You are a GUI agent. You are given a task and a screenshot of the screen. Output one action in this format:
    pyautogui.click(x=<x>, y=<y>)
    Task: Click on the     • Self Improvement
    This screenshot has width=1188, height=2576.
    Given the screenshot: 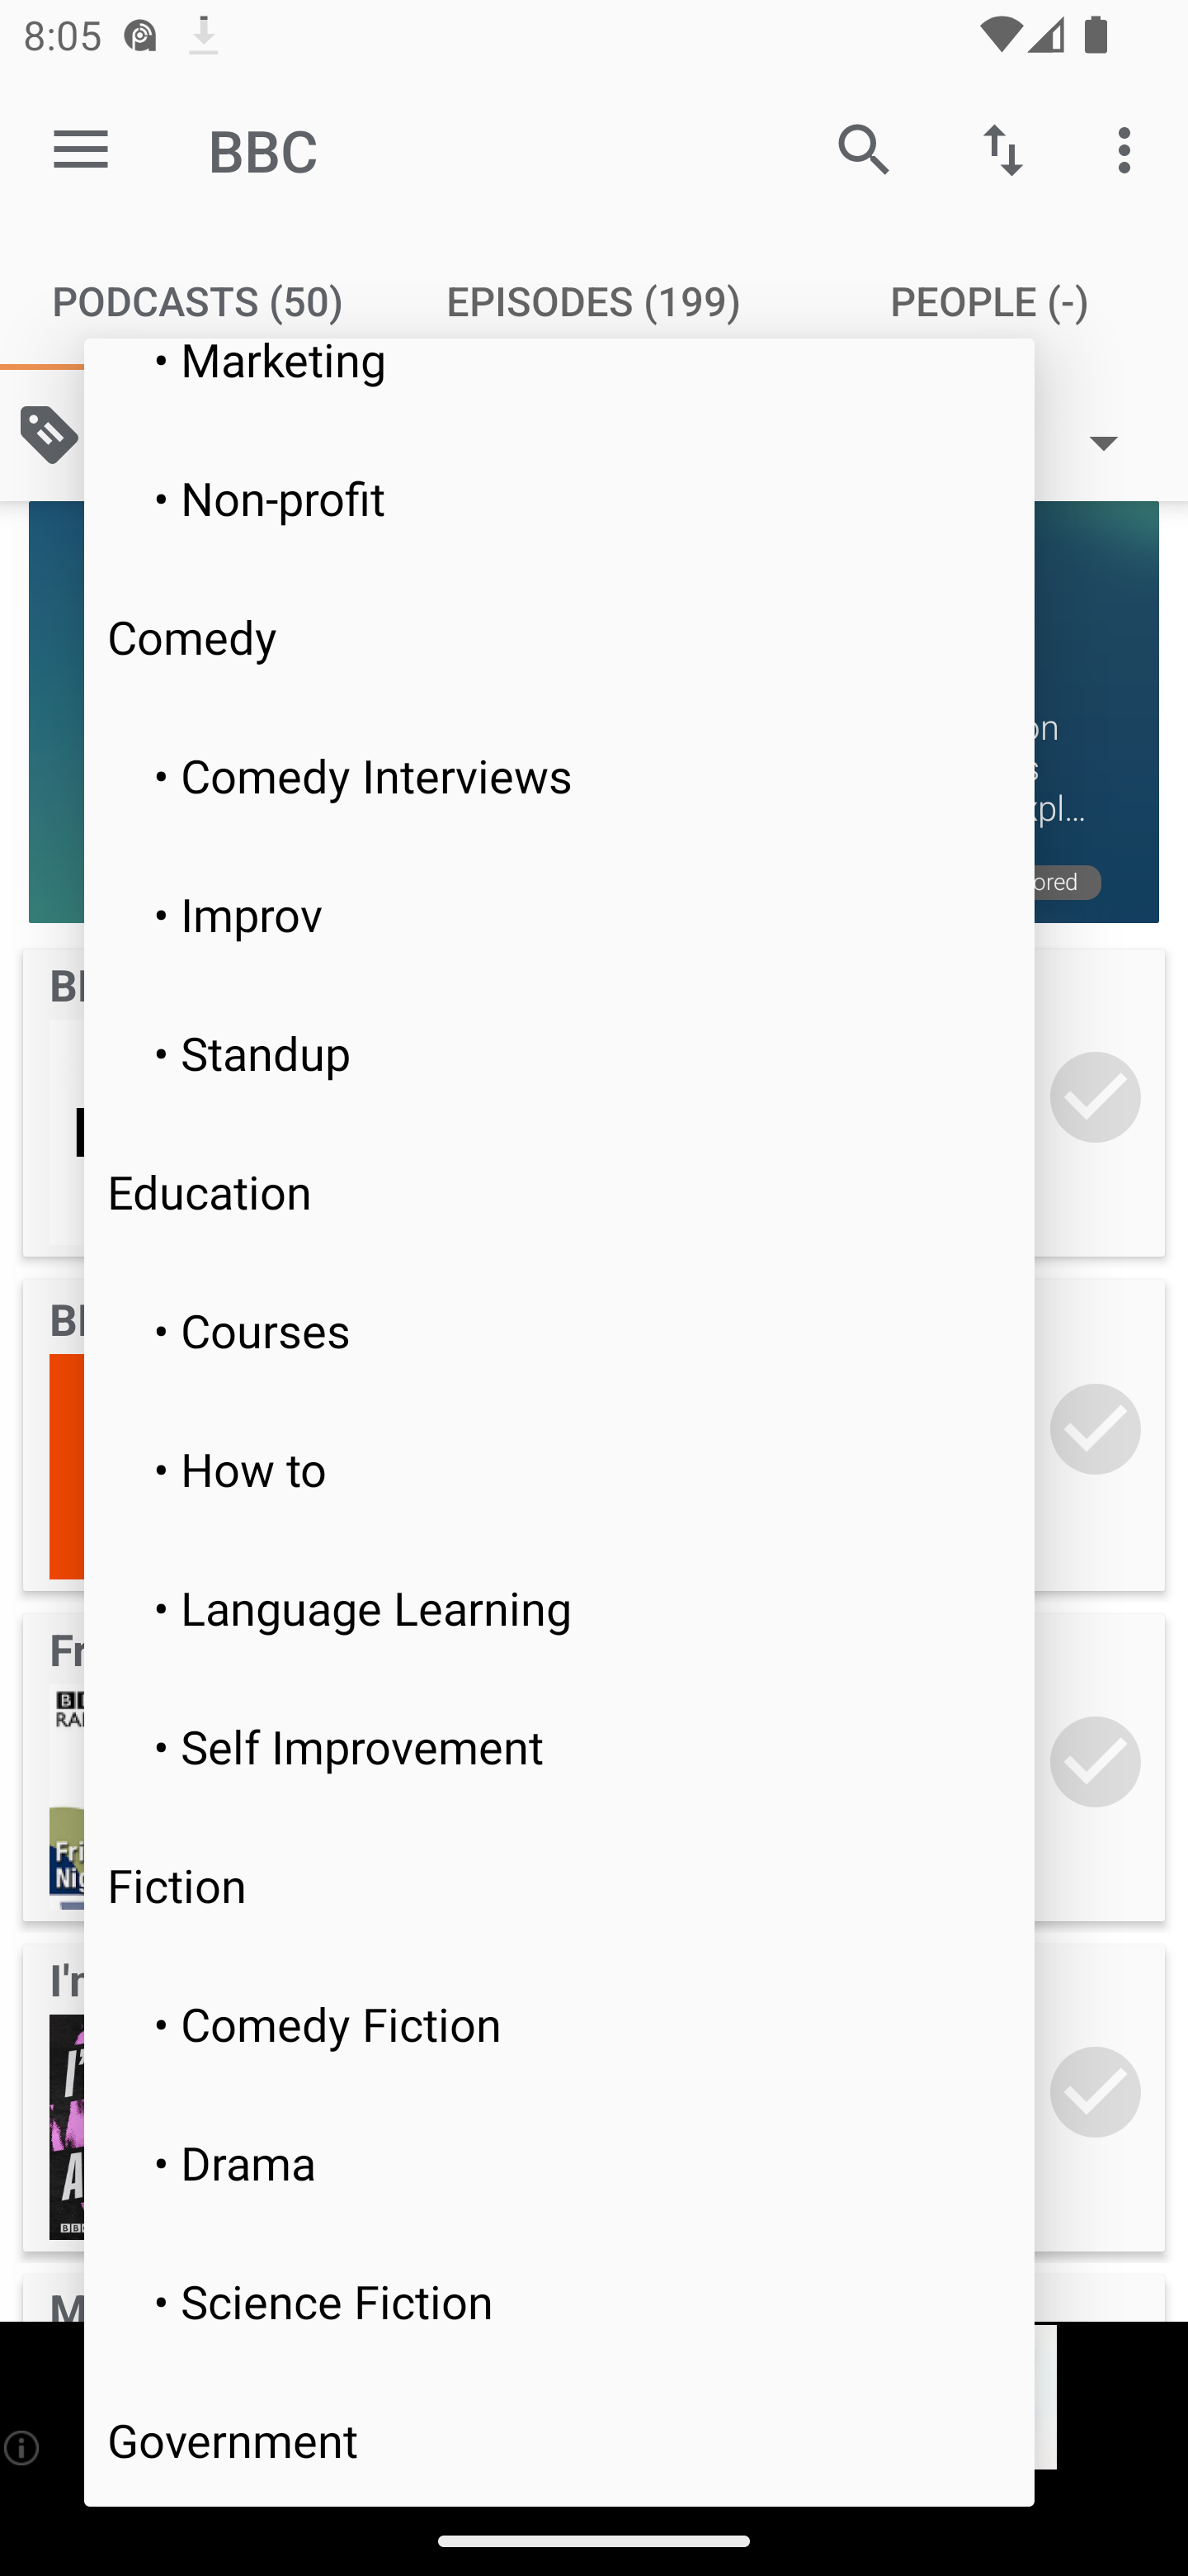 What is the action you would take?
    pyautogui.click(x=559, y=1746)
    